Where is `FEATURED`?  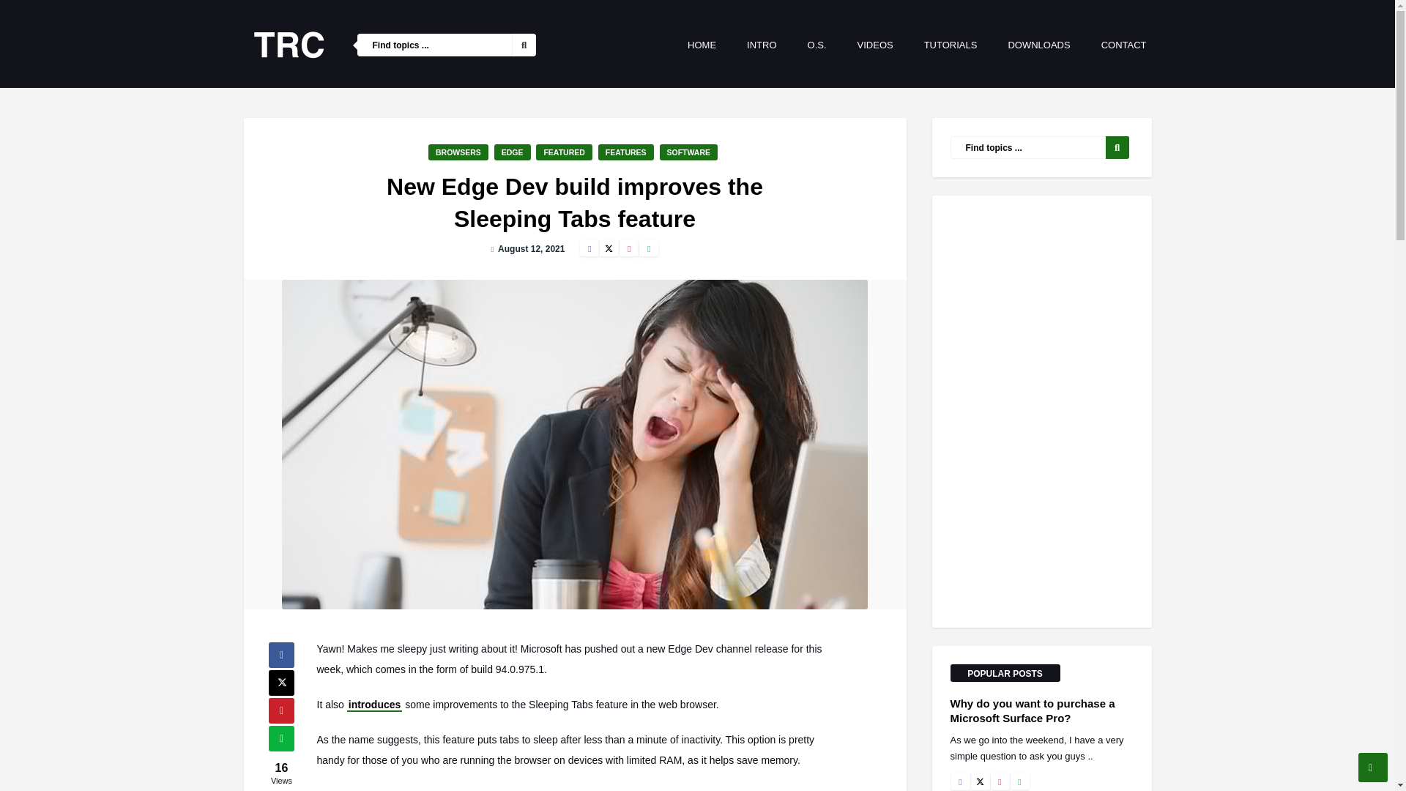
FEATURED is located at coordinates (564, 152).